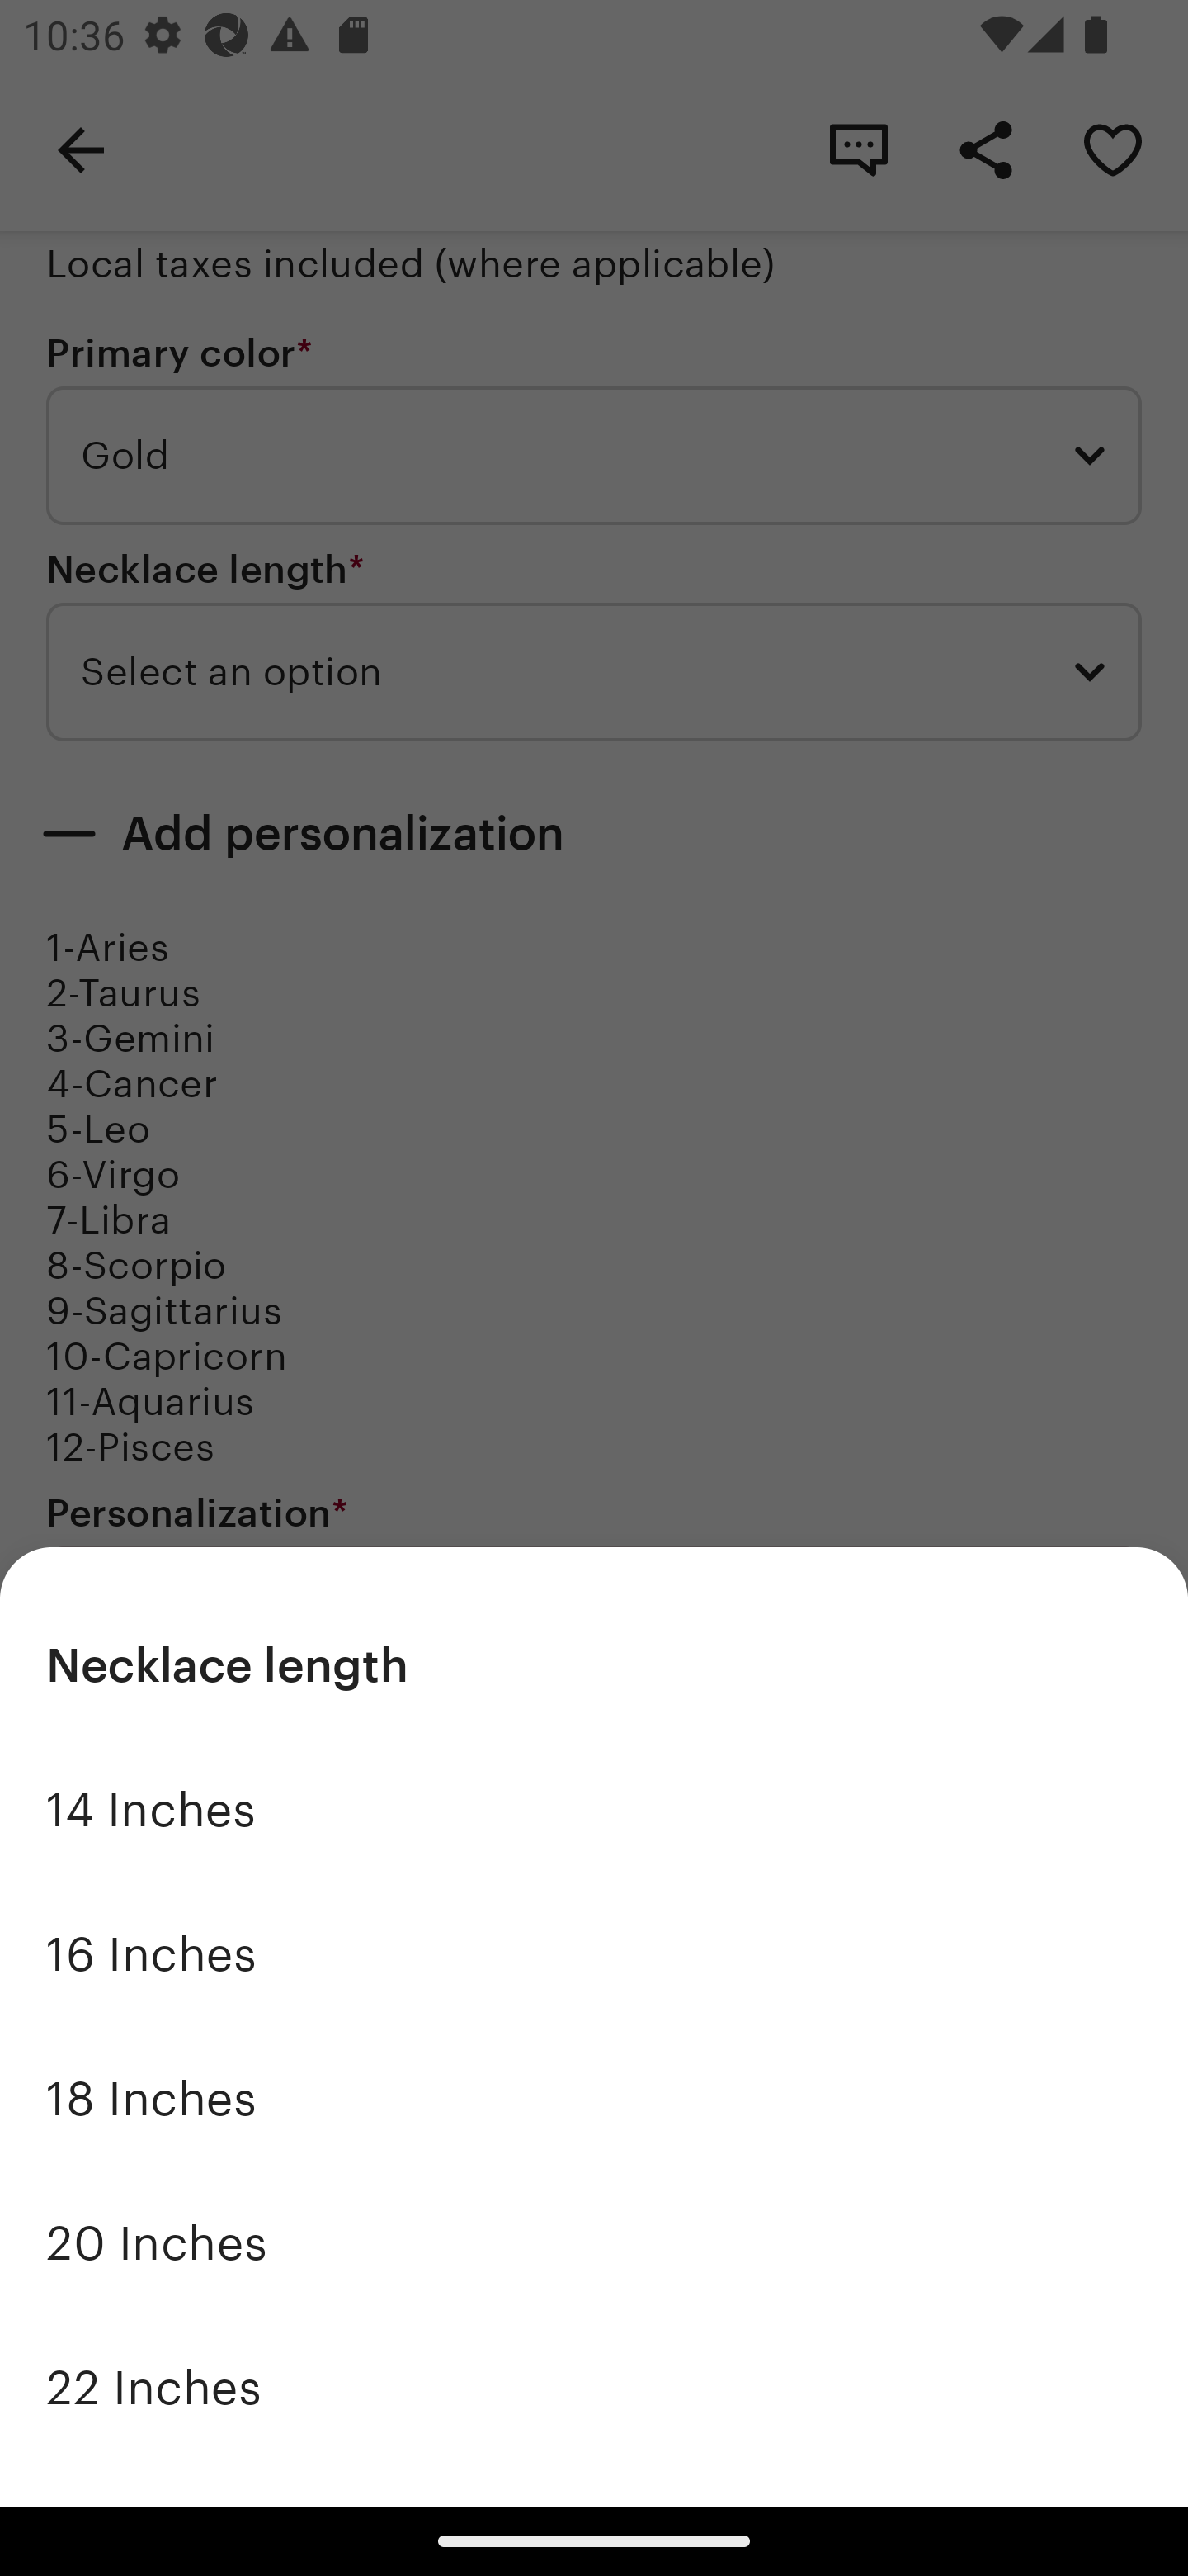 The image size is (1188, 2576). What do you see at coordinates (594, 2243) in the screenshot?
I see `20 Inches` at bounding box center [594, 2243].